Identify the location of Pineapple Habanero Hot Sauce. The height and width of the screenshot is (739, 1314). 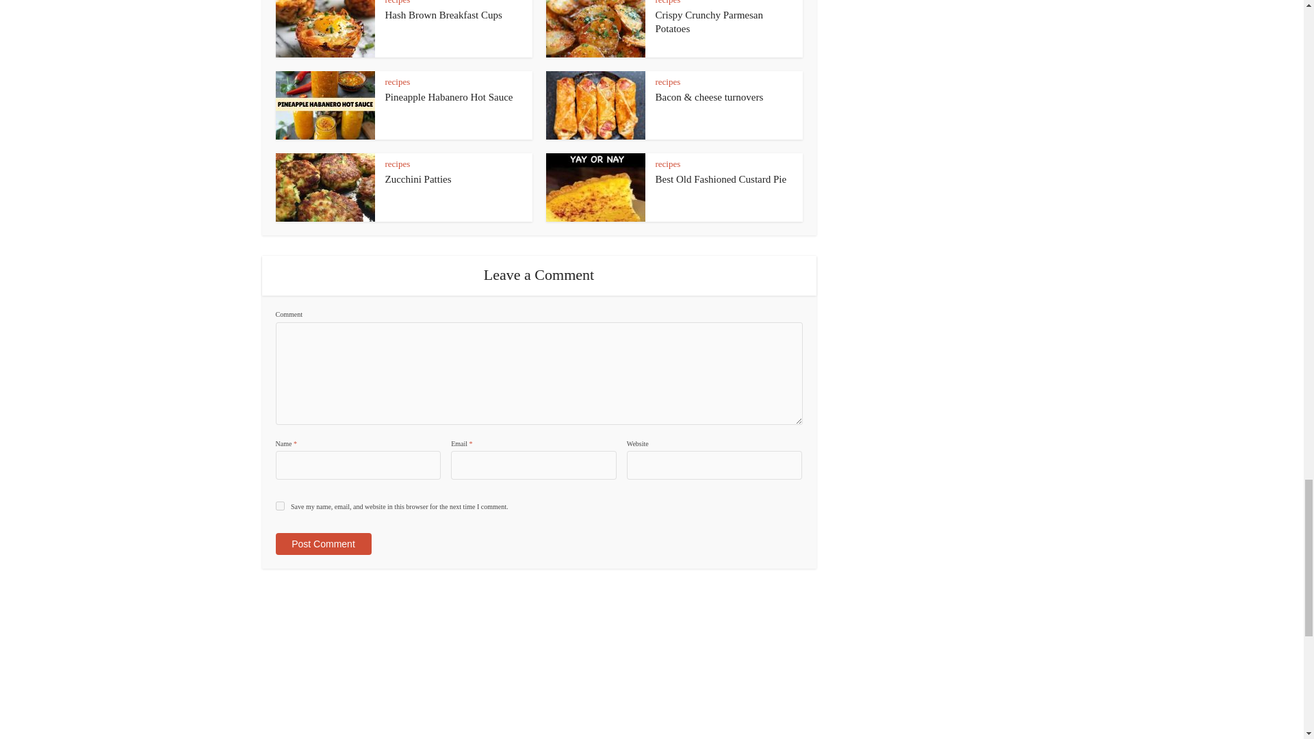
(448, 97).